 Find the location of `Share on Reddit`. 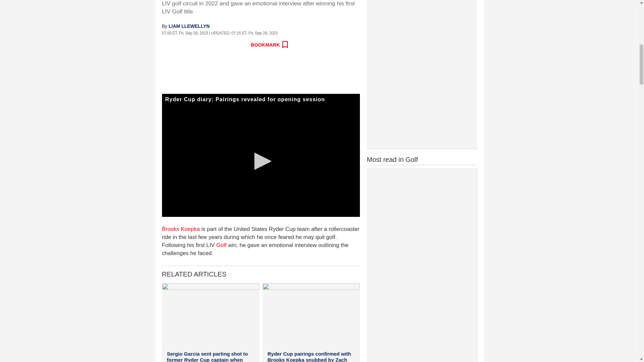

Share on Reddit is located at coordinates (197, 45).